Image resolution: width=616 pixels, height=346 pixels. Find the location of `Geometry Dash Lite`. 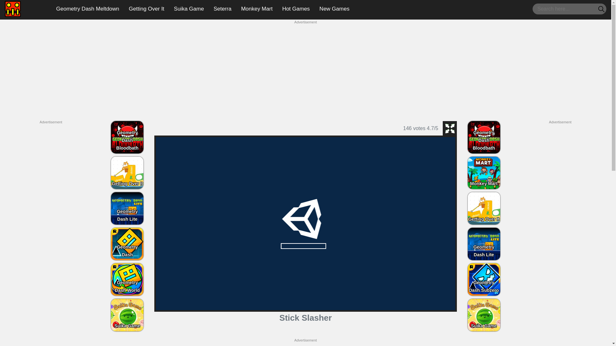

Geometry Dash Lite is located at coordinates (484, 243).